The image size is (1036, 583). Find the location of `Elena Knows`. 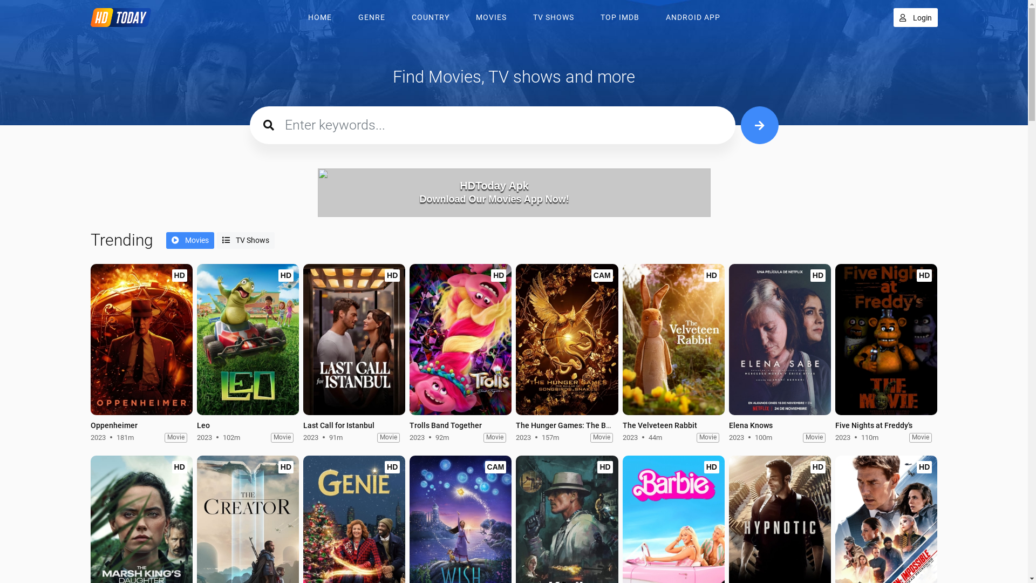

Elena Knows is located at coordinates (780, 340).